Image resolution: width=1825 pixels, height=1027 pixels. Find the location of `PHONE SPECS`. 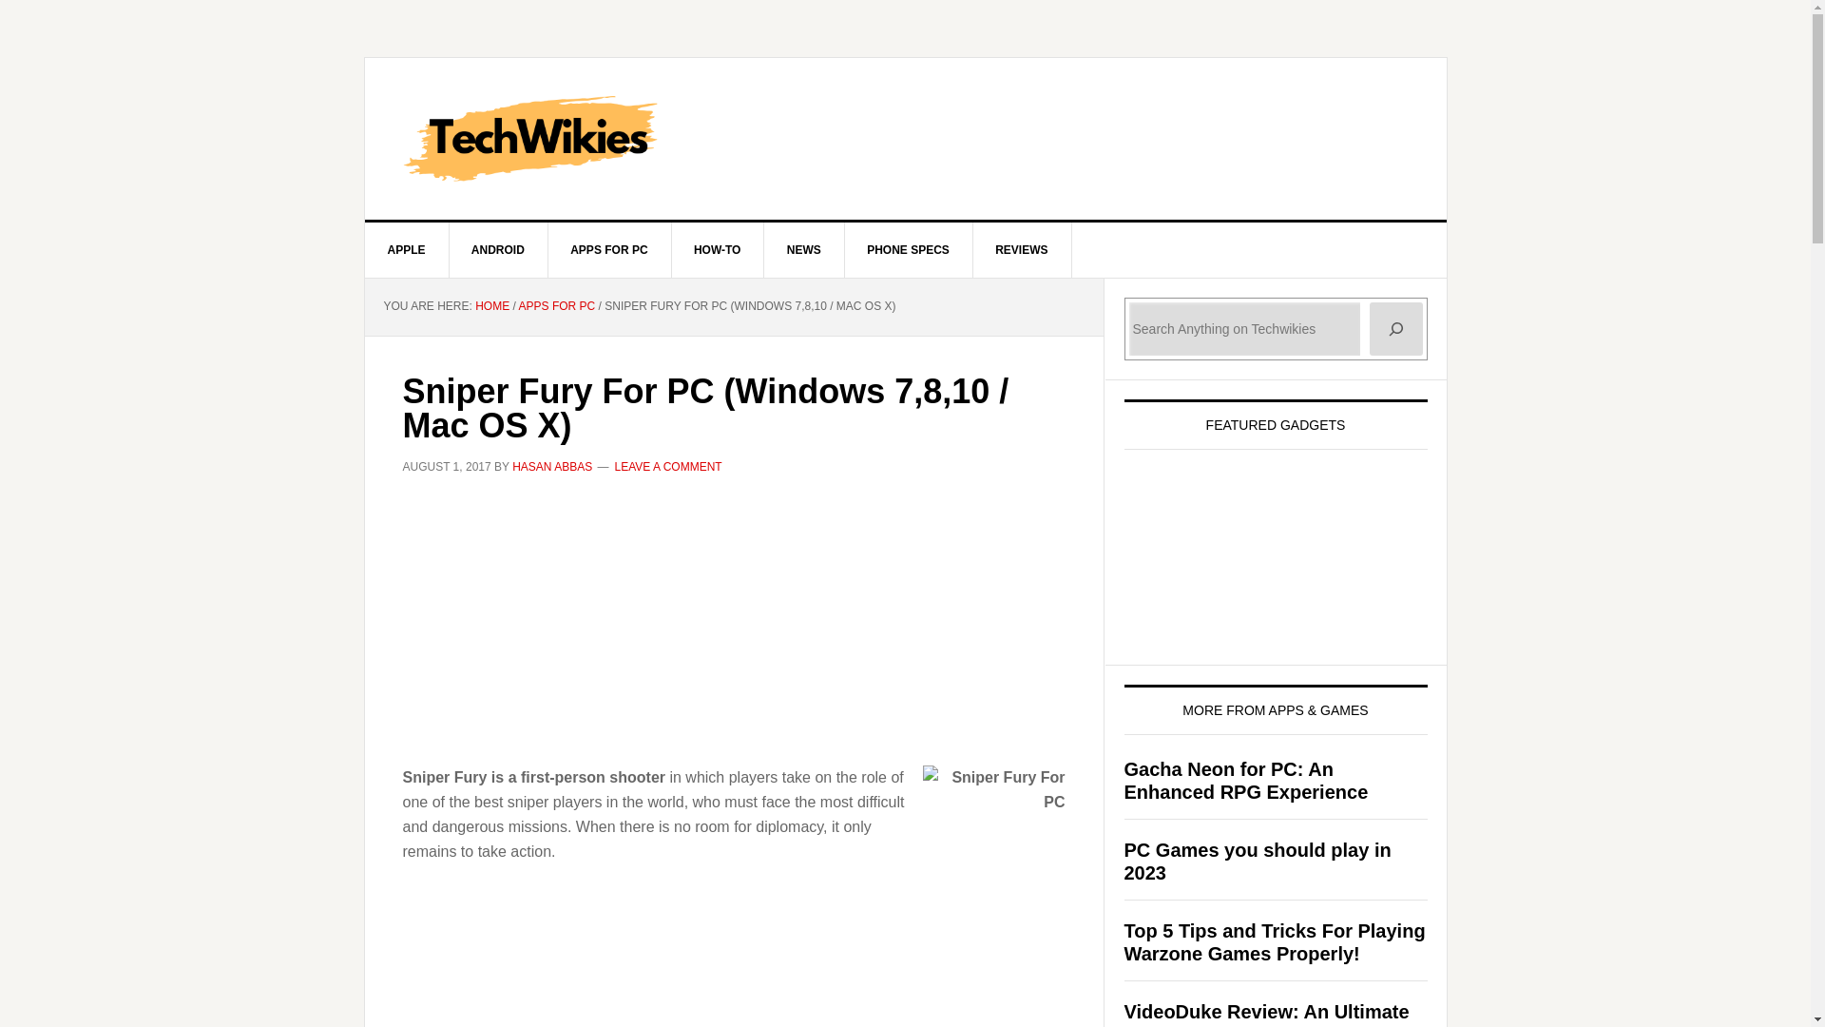

PHONE SPECS is located at coordinates (908, 249).